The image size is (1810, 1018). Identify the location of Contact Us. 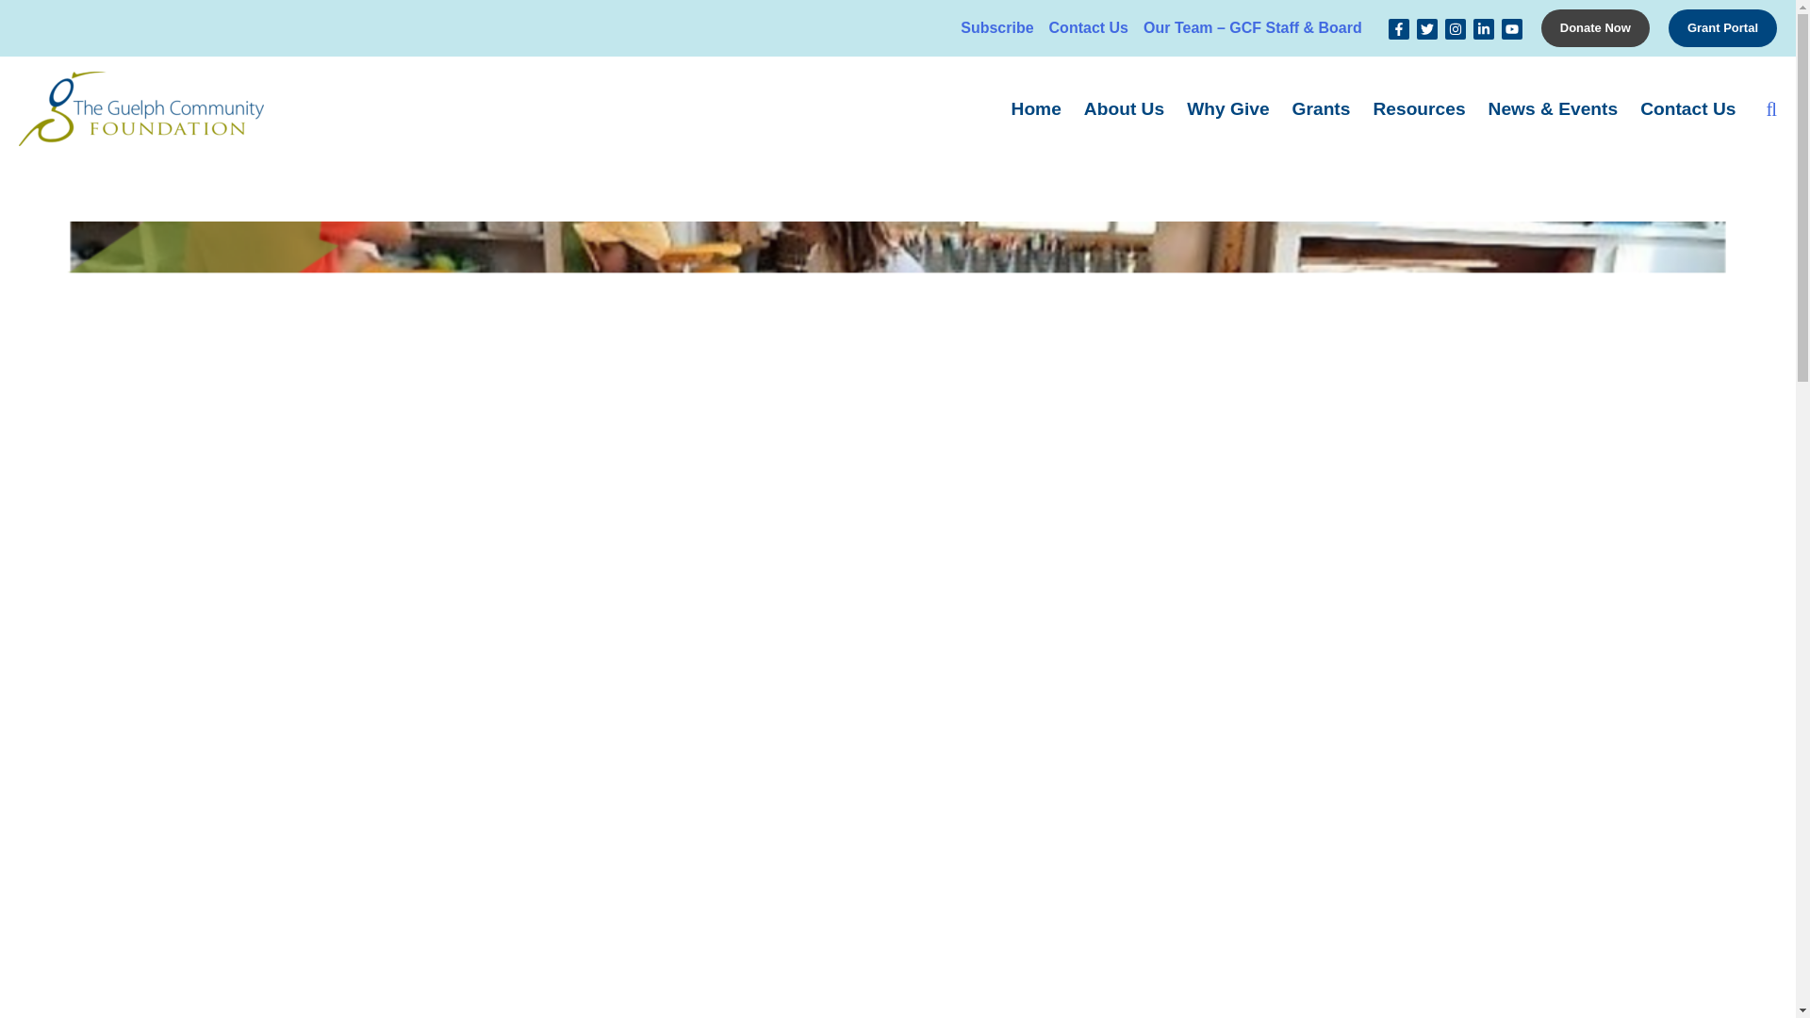
(1089, 28).